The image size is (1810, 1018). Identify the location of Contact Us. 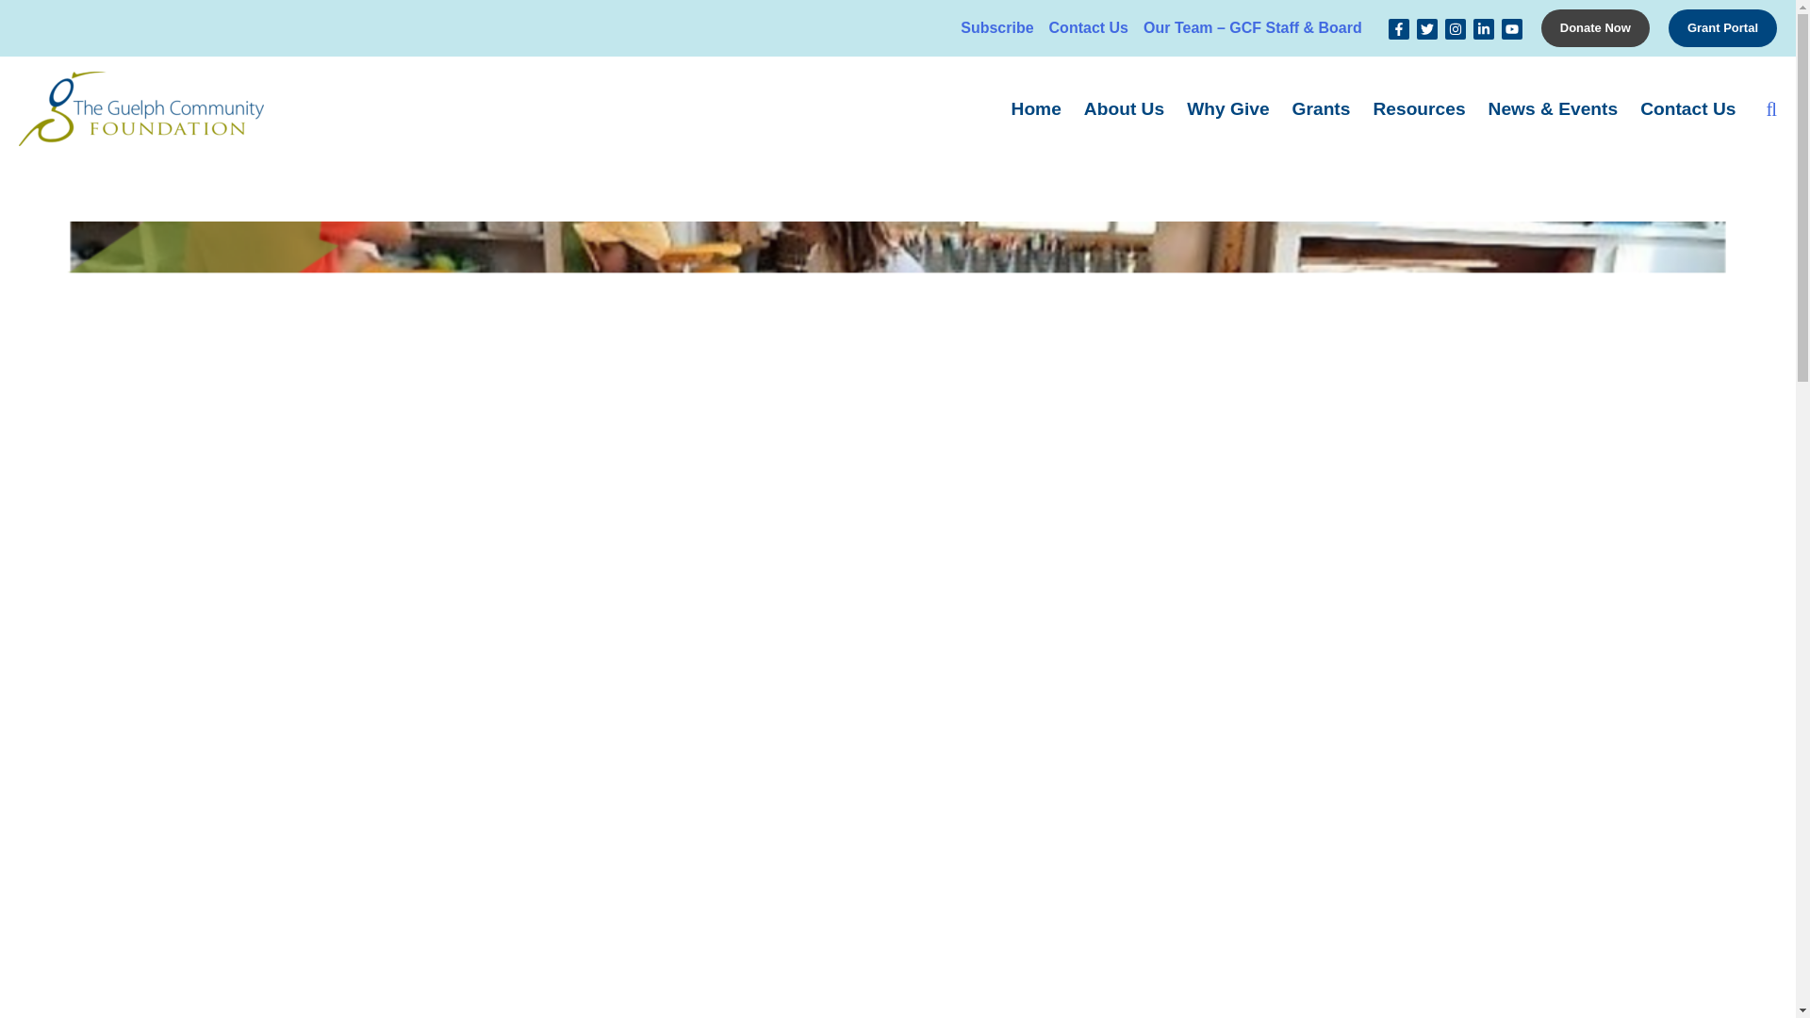
(1089, 28).